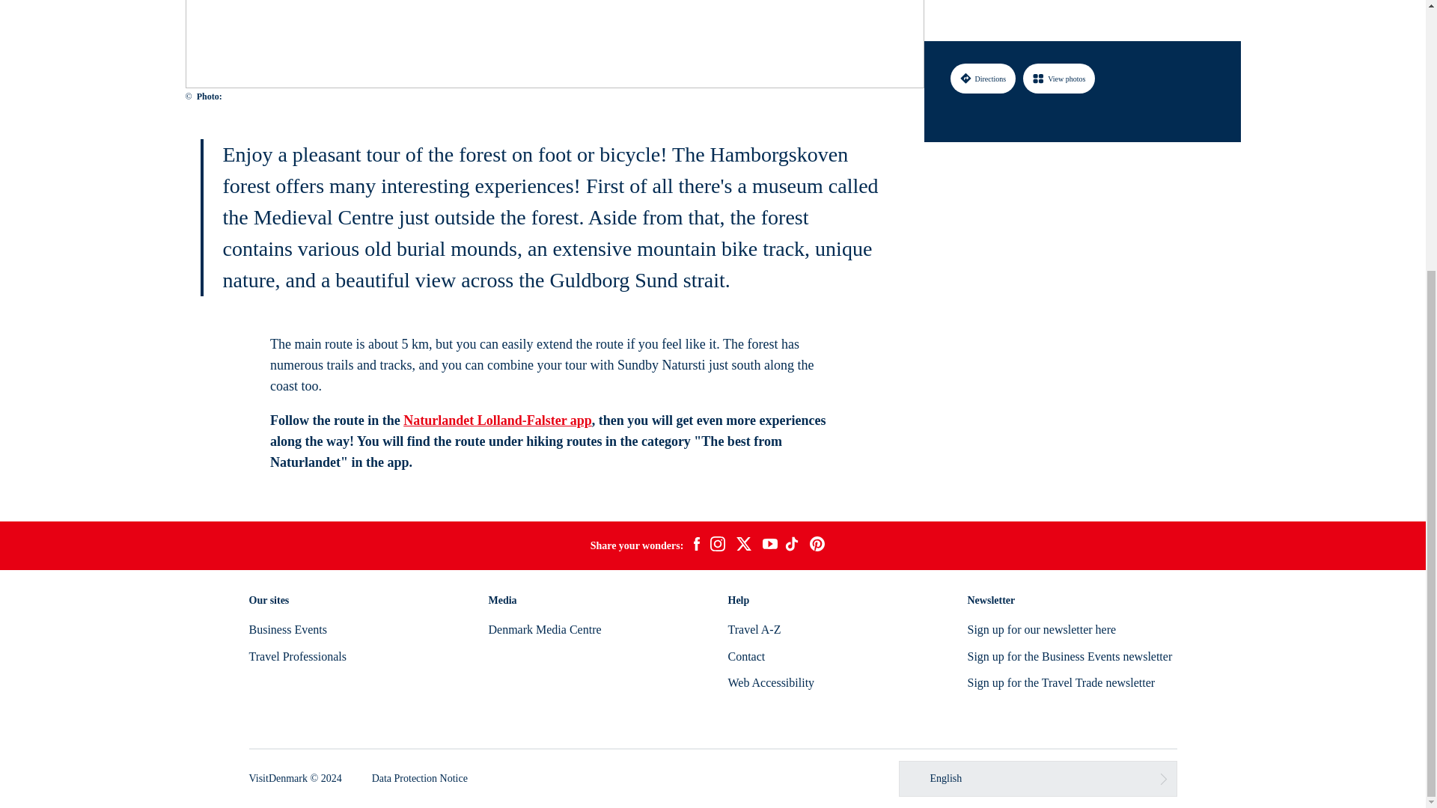 The width and height of the screenshot is (1437, 808). What do you see at coordinates (696, 546) in the screenshot?
I see `facebook` at bounding box center [696, 546].